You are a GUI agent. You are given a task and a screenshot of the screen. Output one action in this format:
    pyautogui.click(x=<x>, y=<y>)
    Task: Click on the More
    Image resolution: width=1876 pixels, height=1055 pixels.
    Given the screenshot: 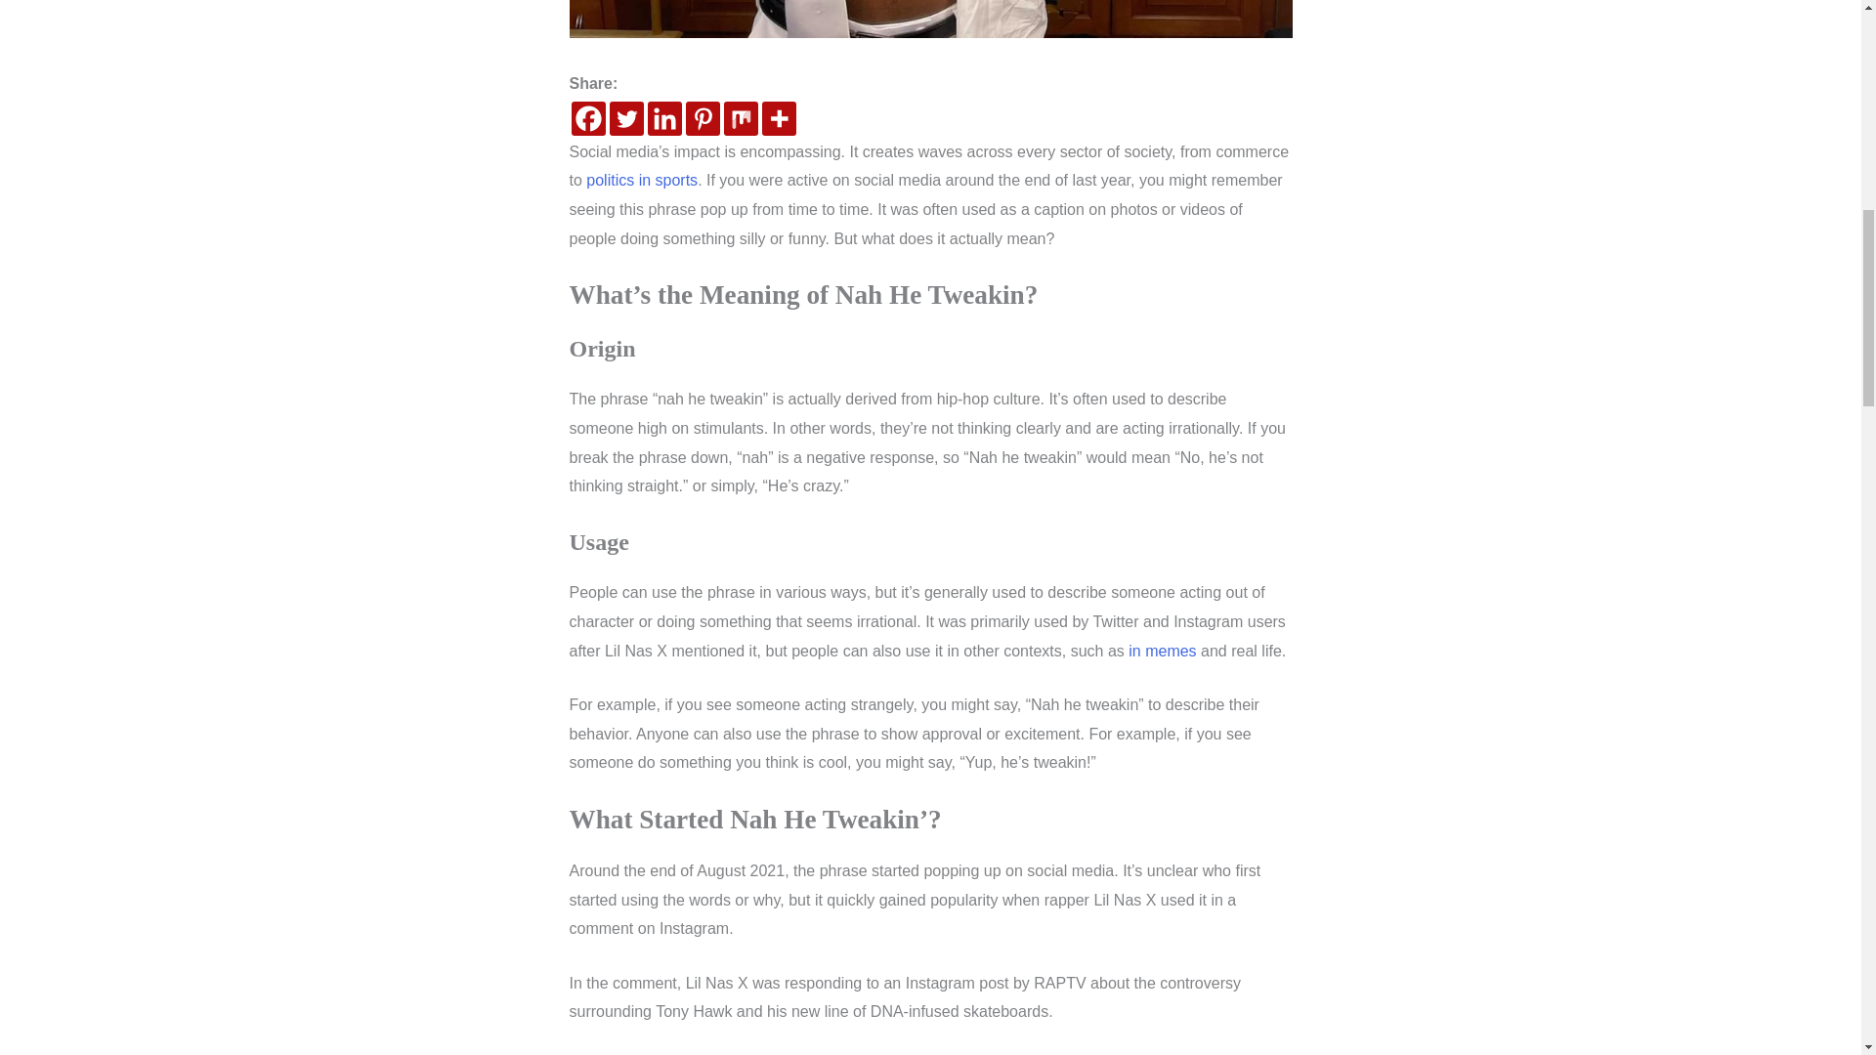 What is the action you would take?
    pyautogui.click(x=778, y=118)
    